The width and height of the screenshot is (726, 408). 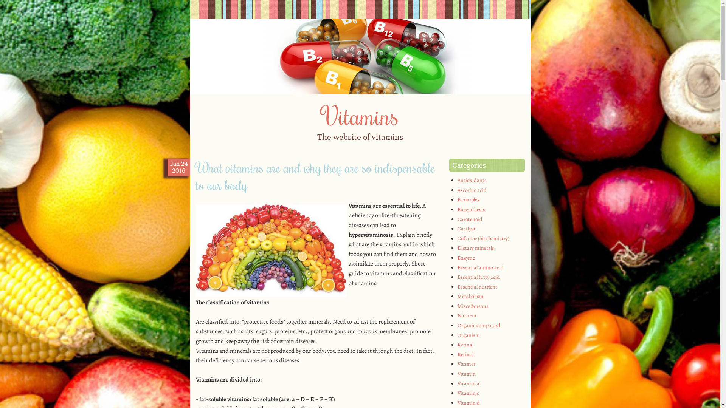 What do you see at coordinates (479, 326) in the screenshot?
I see `Organic compound` at bounding box center [479, 326].